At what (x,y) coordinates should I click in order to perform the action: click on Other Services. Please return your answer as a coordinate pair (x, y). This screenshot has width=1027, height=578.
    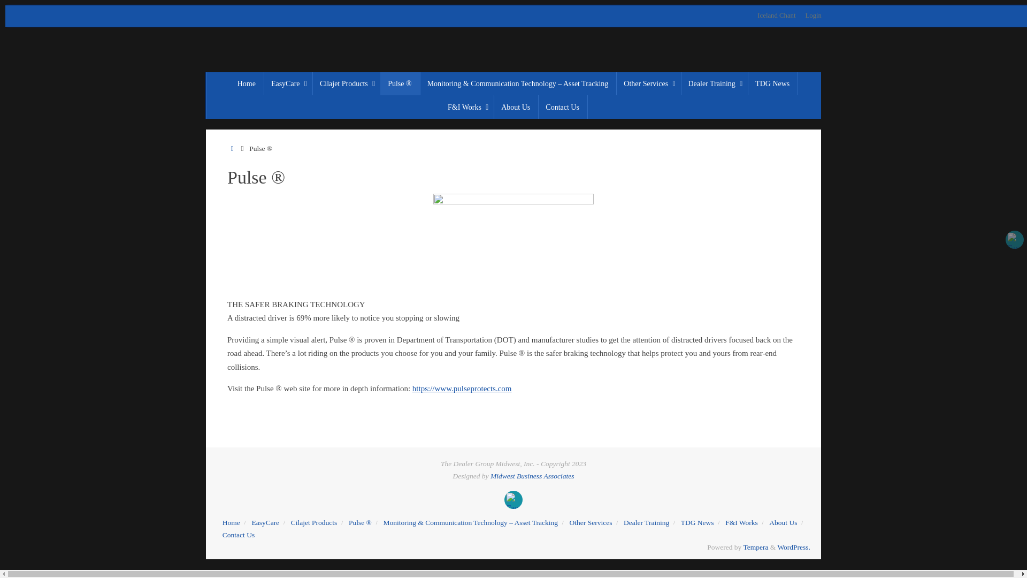
    Looking at the image, I should click on (648, 83).